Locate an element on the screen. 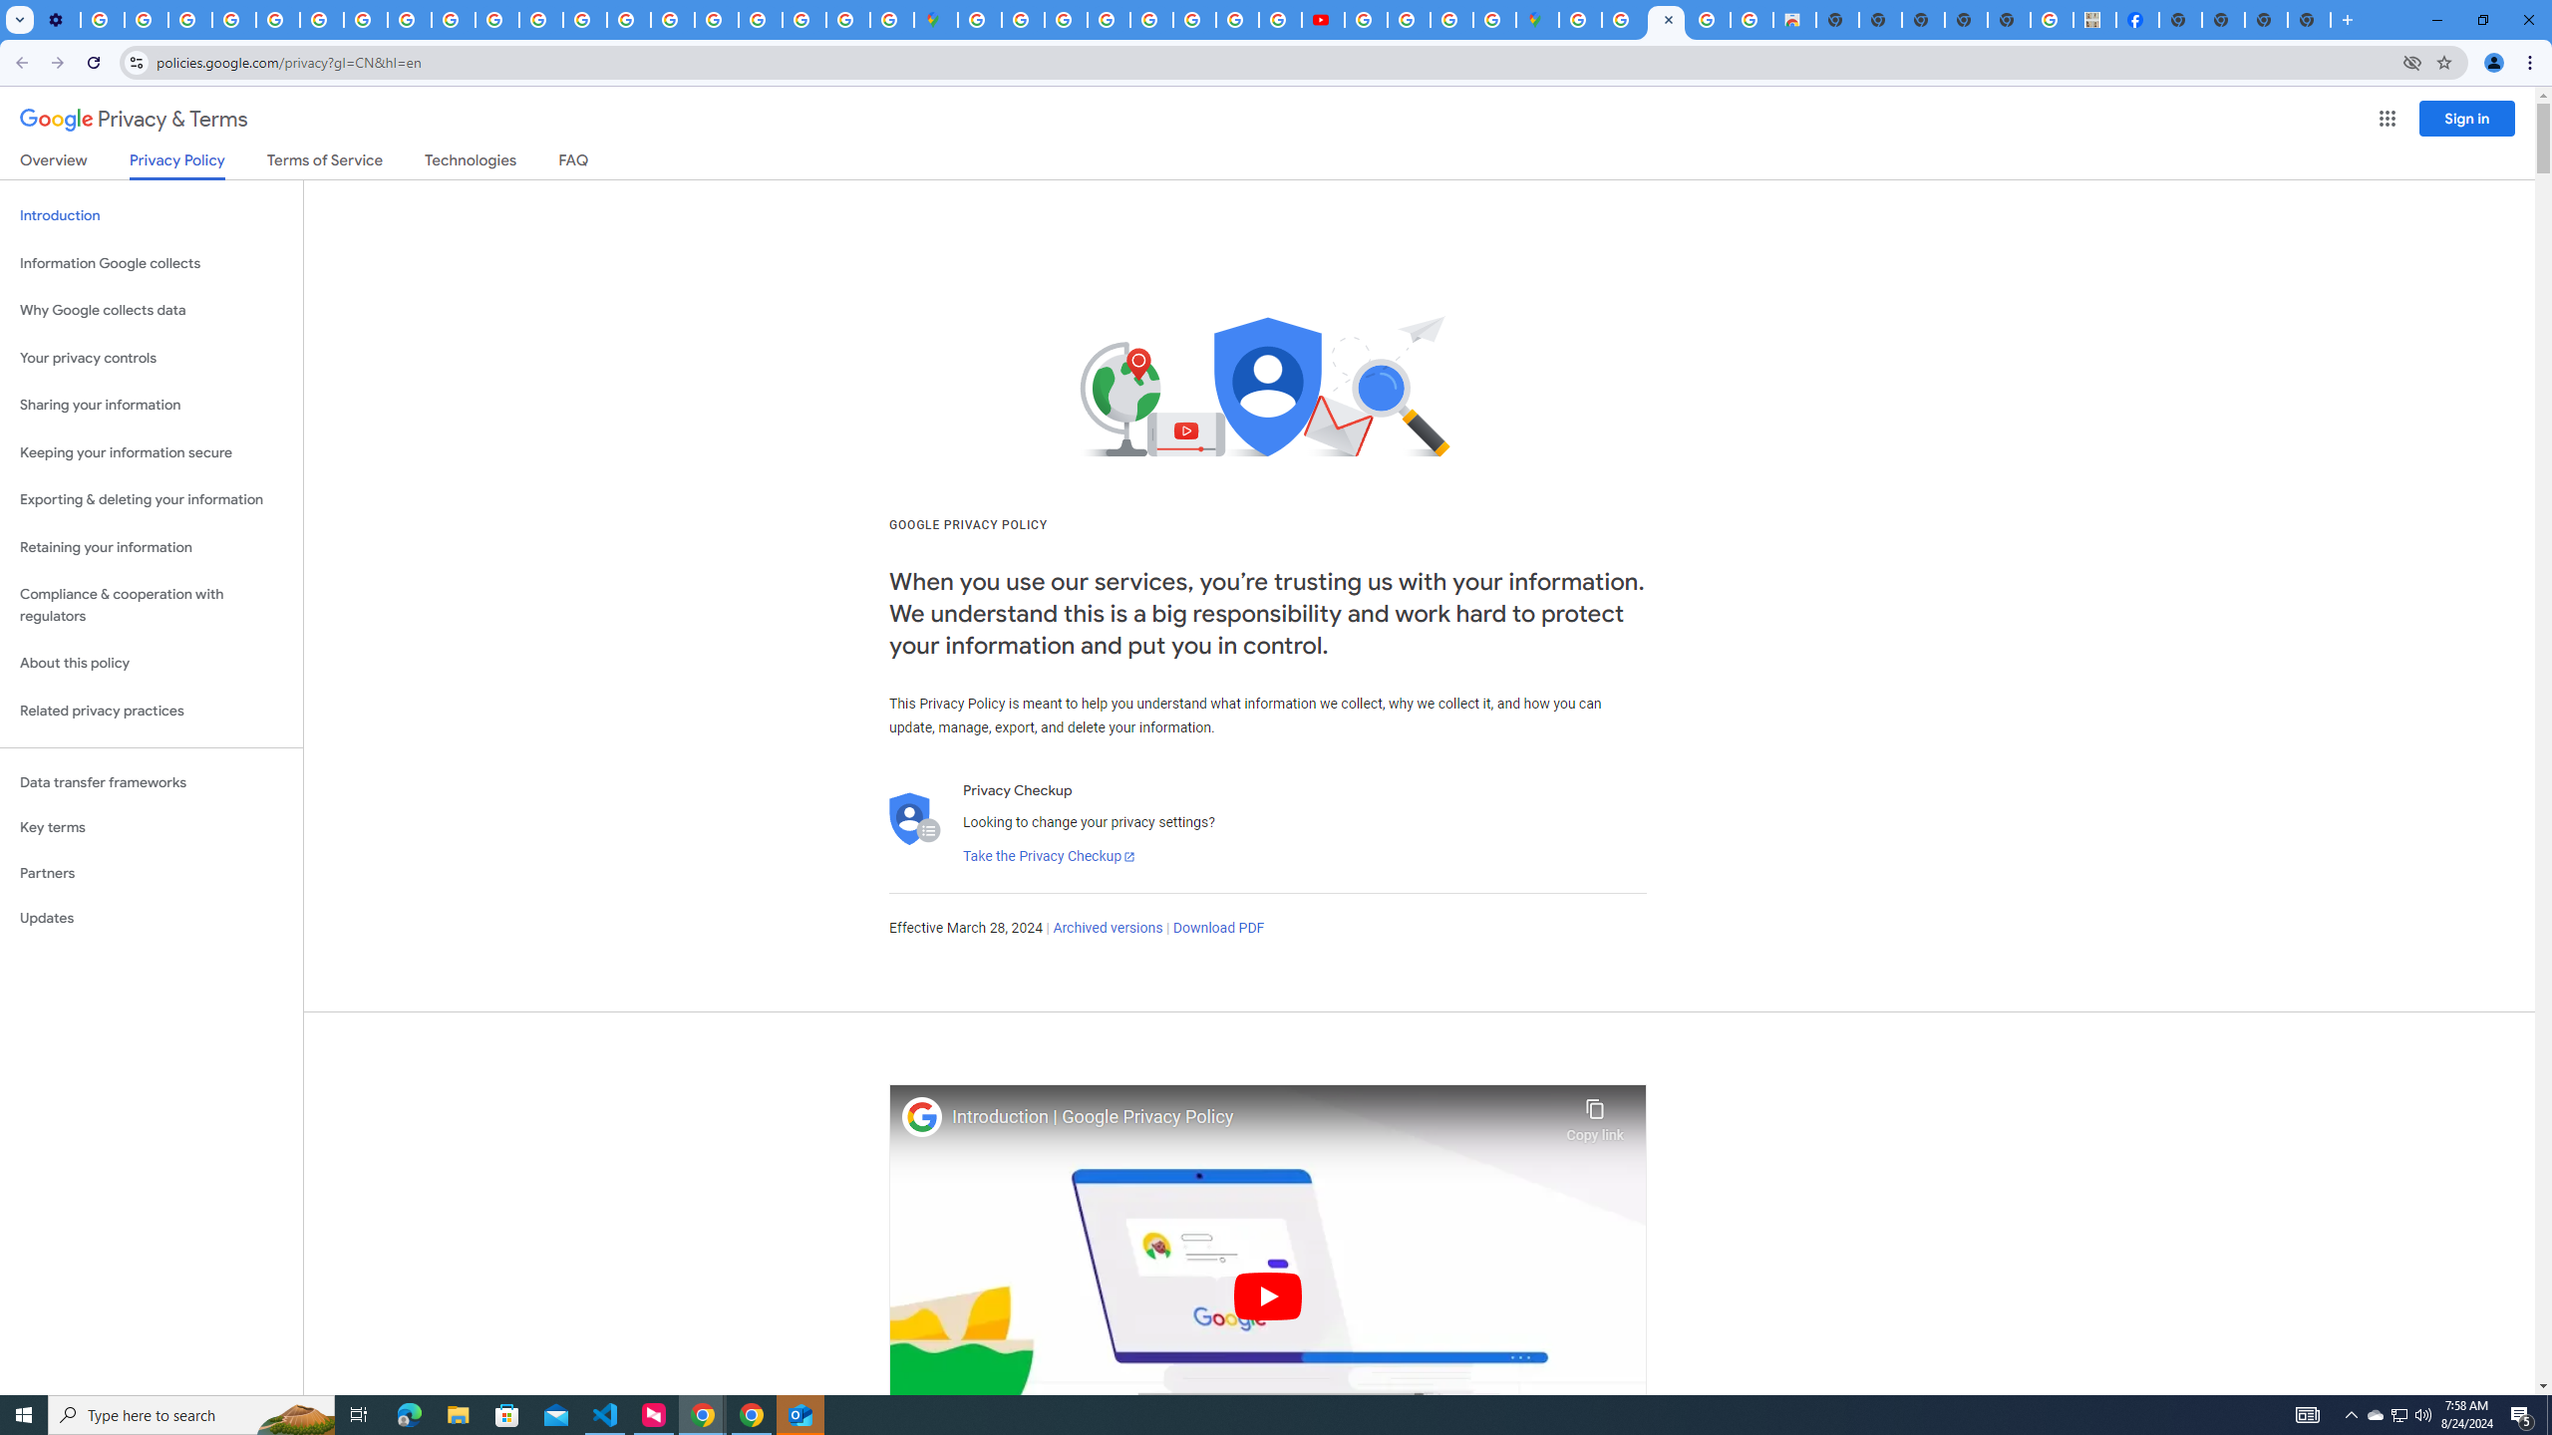 The height and width of the screenshot is (1435, 2552). Photo image of Google is located at coordinates (922, 1116).